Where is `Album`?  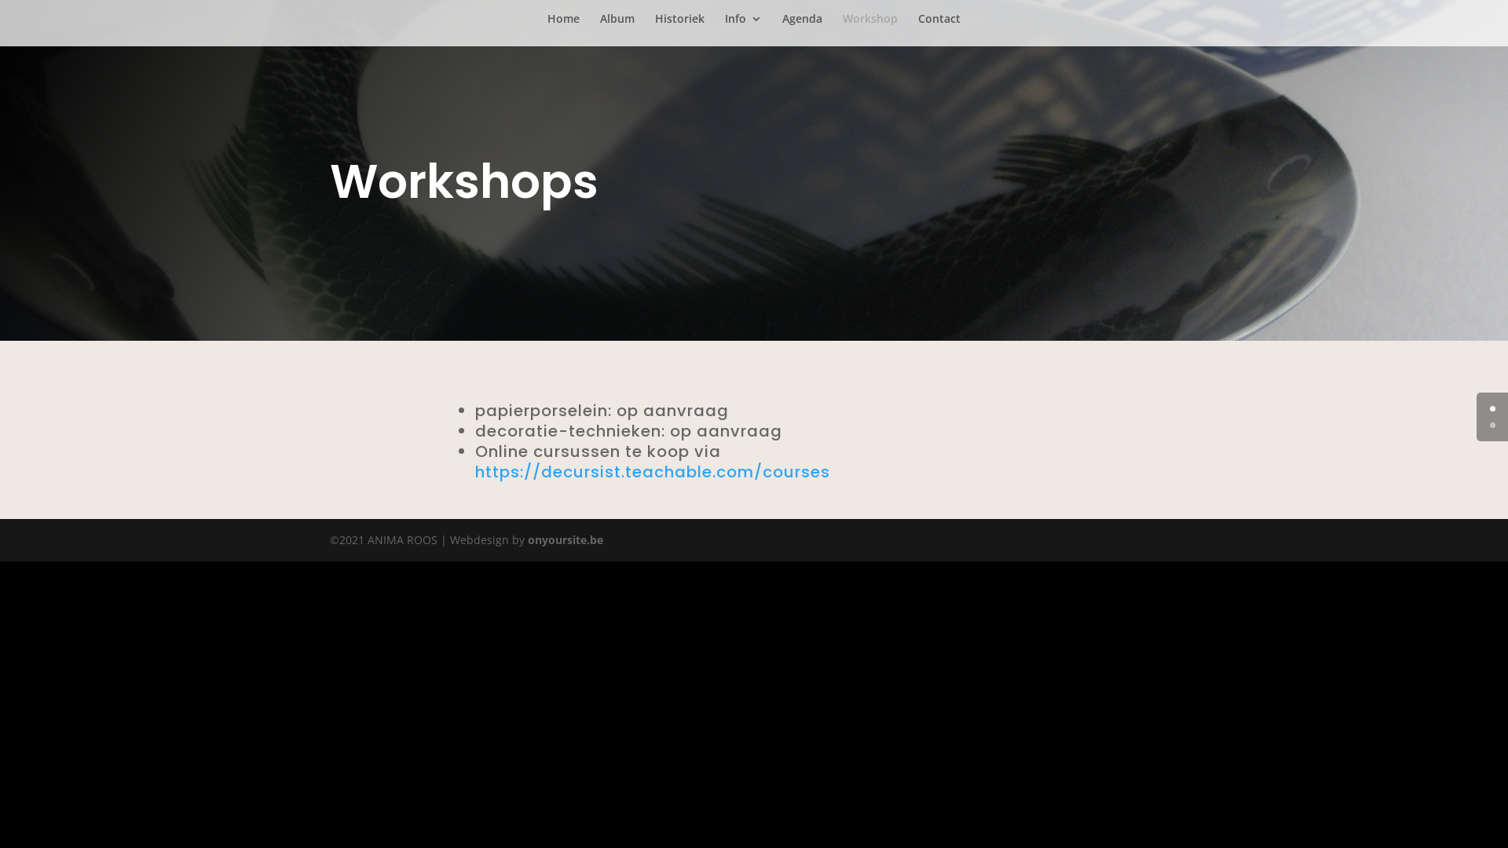
Album is located at coordinates (617, 30).